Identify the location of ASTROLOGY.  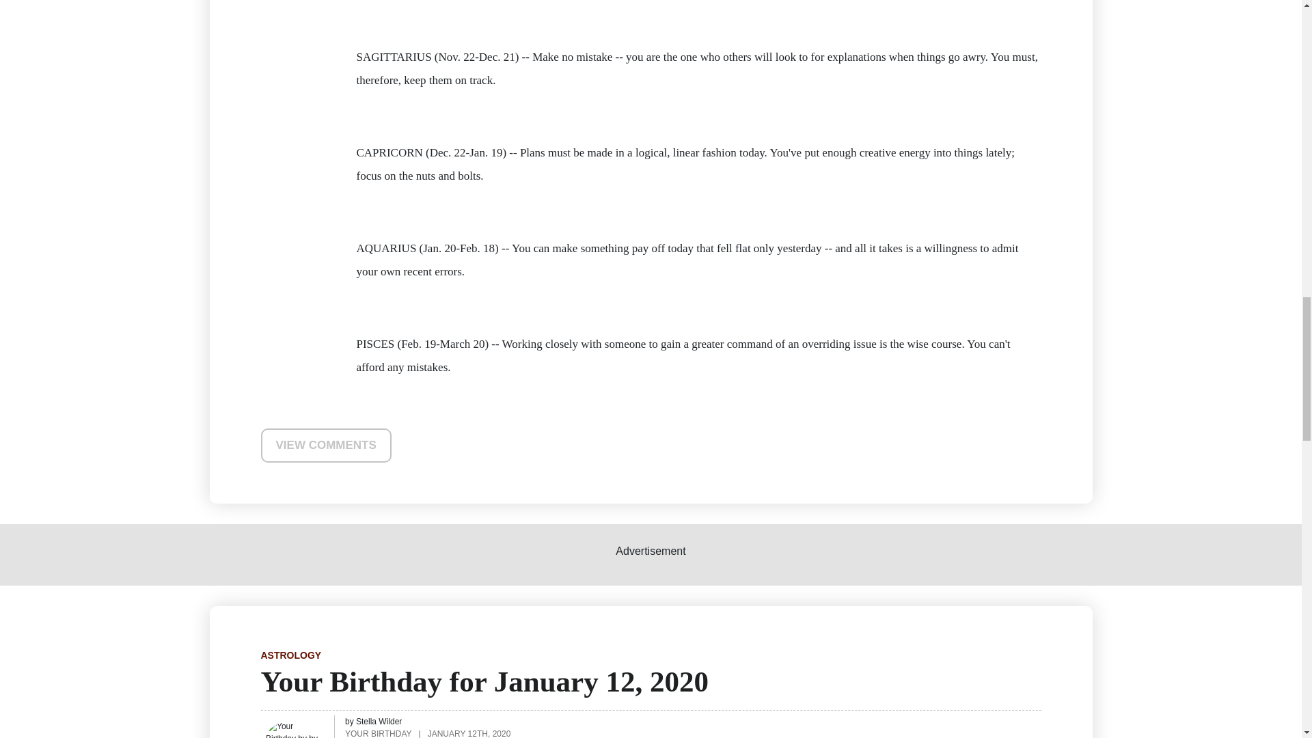
(291, 655).